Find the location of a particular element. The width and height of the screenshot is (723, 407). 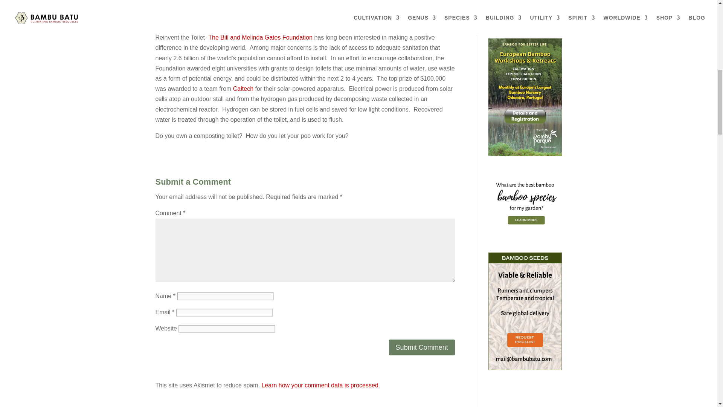

Caltech is located at coordinates (243, 89).